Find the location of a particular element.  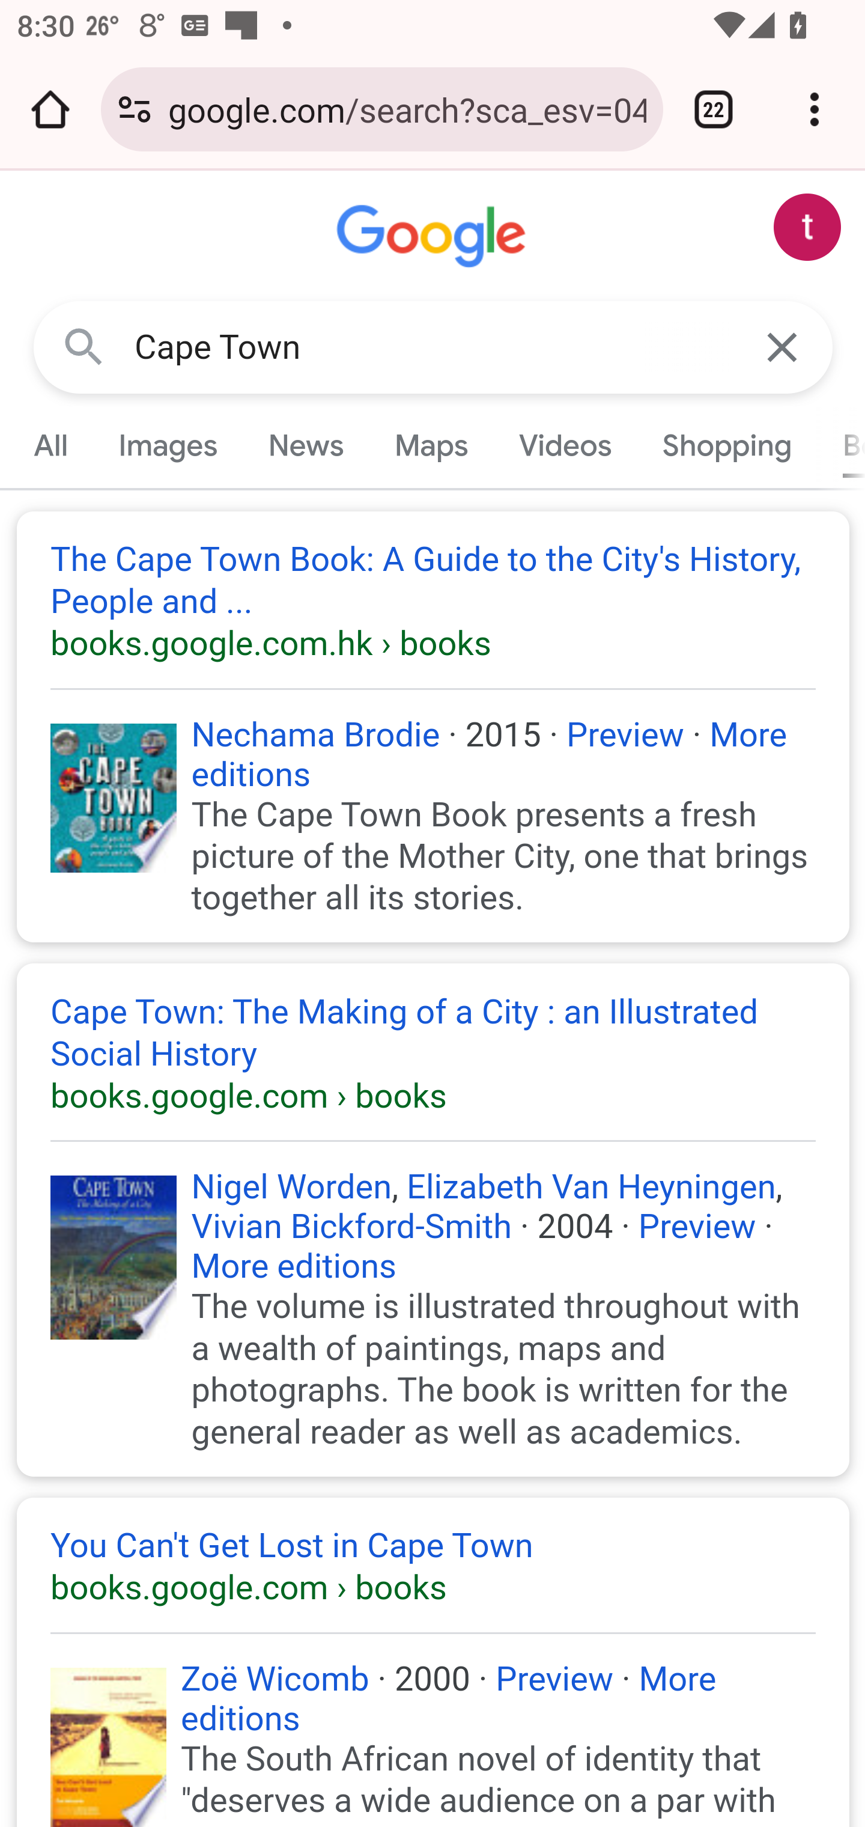

Google Search is located at coordinates (84, 346).